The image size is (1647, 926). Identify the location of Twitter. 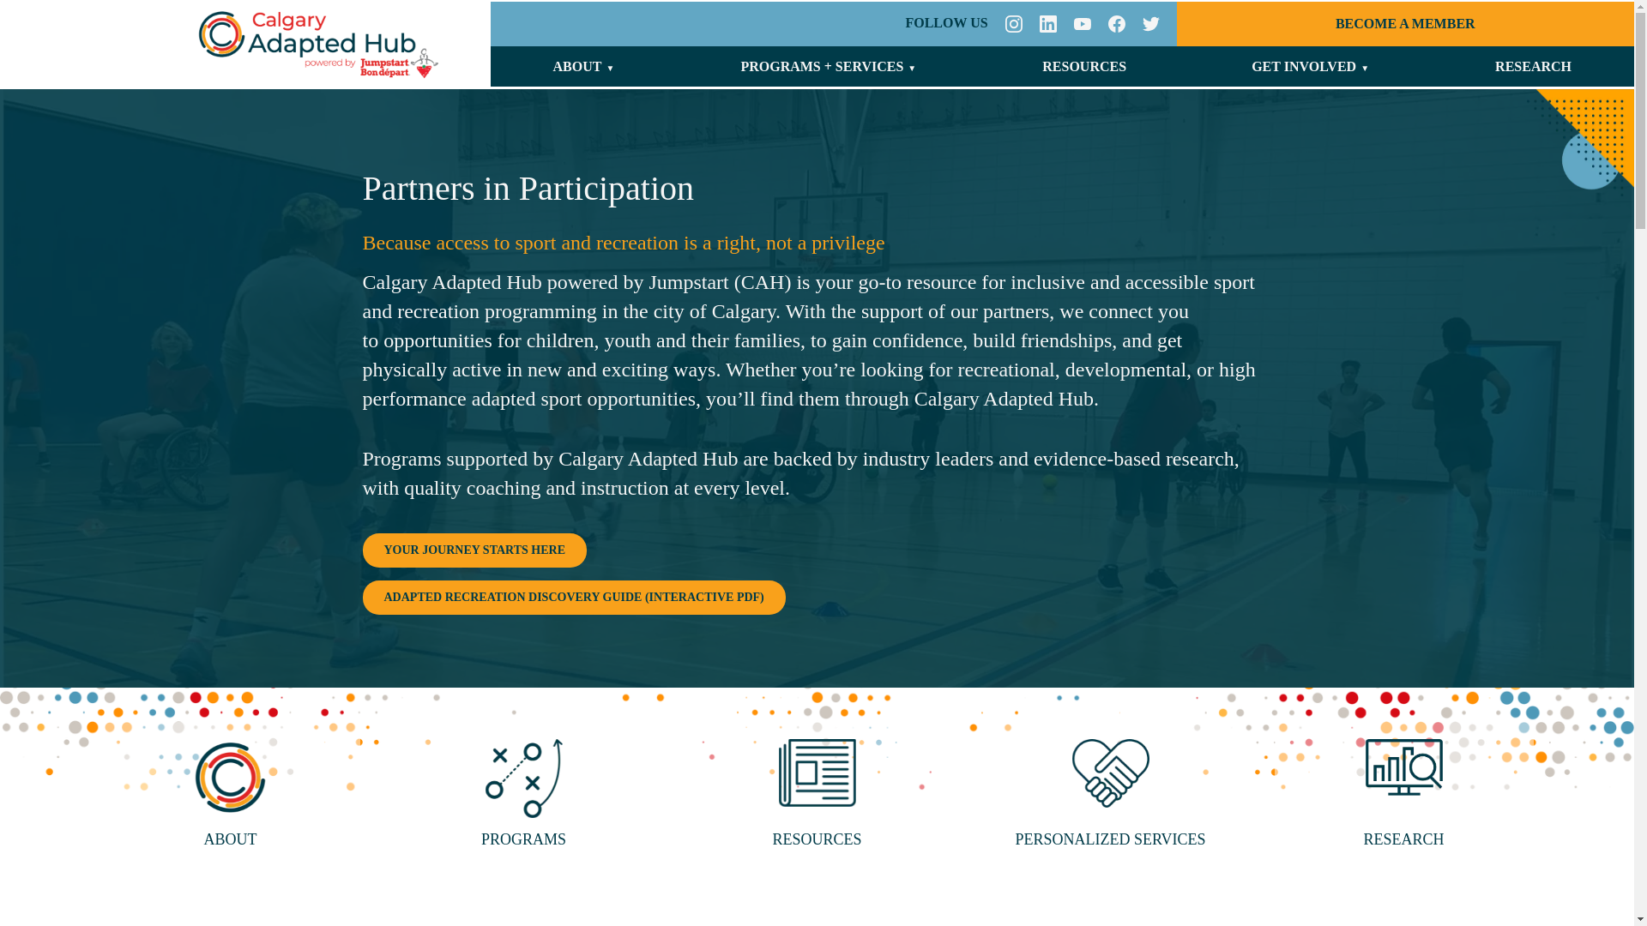
(1151, 24).